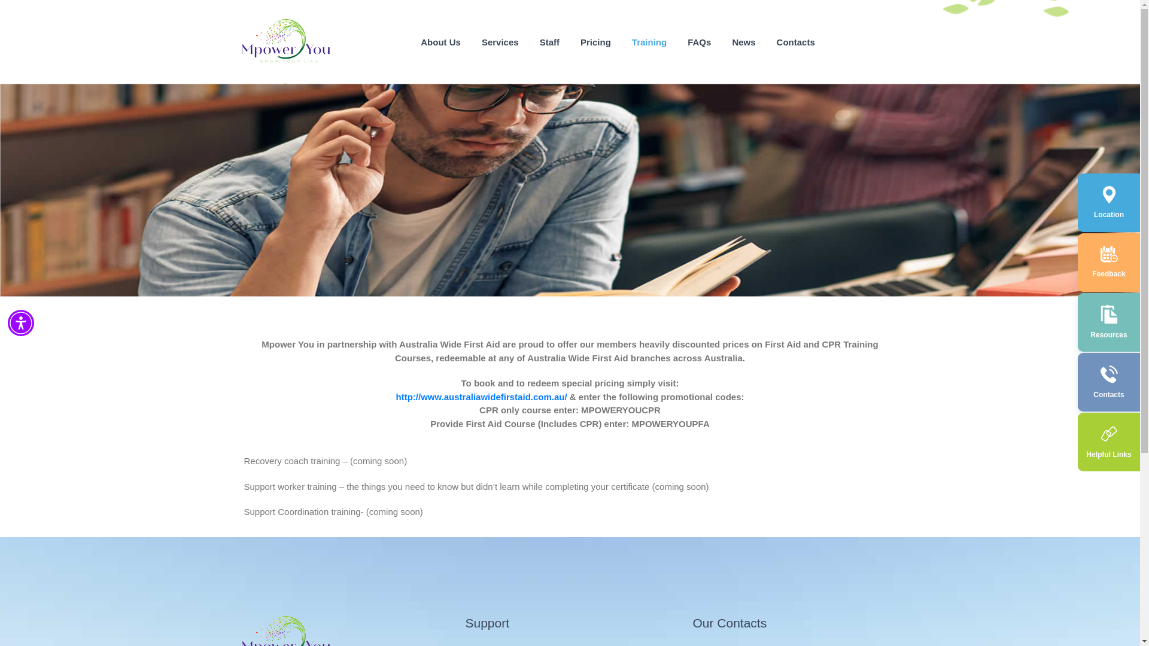  What do you see at coordinates (699, 41) in the screenshot?
I see `FAQs` at bounding box center [699, 41].